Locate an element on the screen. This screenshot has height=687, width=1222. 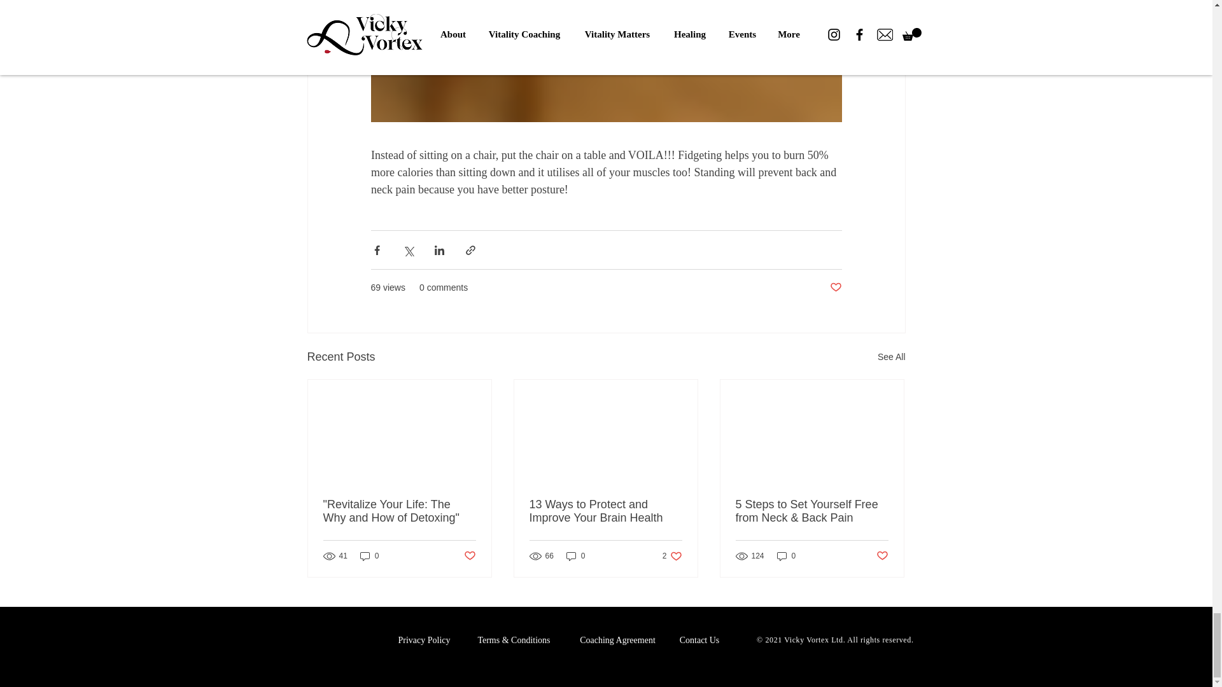
13 Ways to Protect and Improve Your Brain Health is located at coordinates (605, 511).